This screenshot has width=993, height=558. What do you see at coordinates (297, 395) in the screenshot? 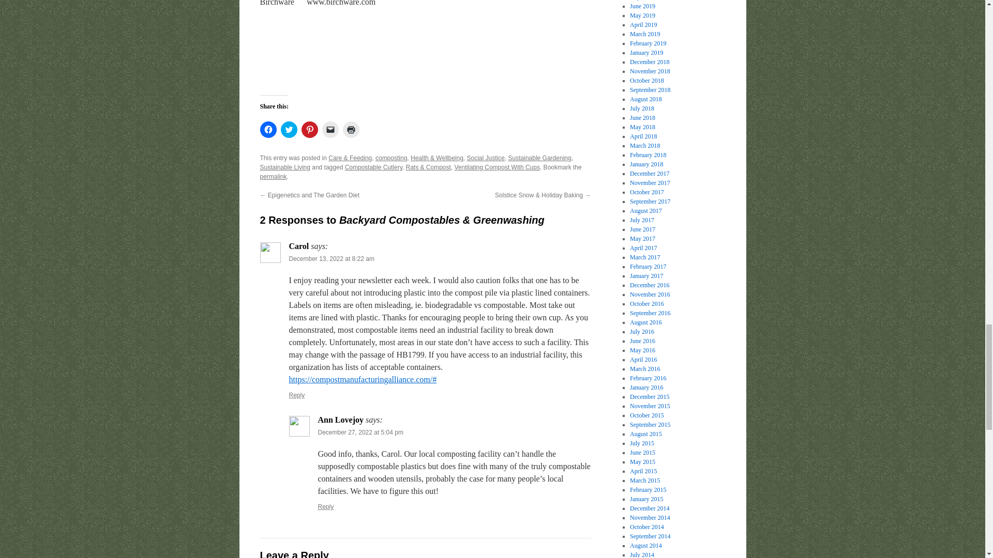
I see `Reply` at bounding box center [297, 395].